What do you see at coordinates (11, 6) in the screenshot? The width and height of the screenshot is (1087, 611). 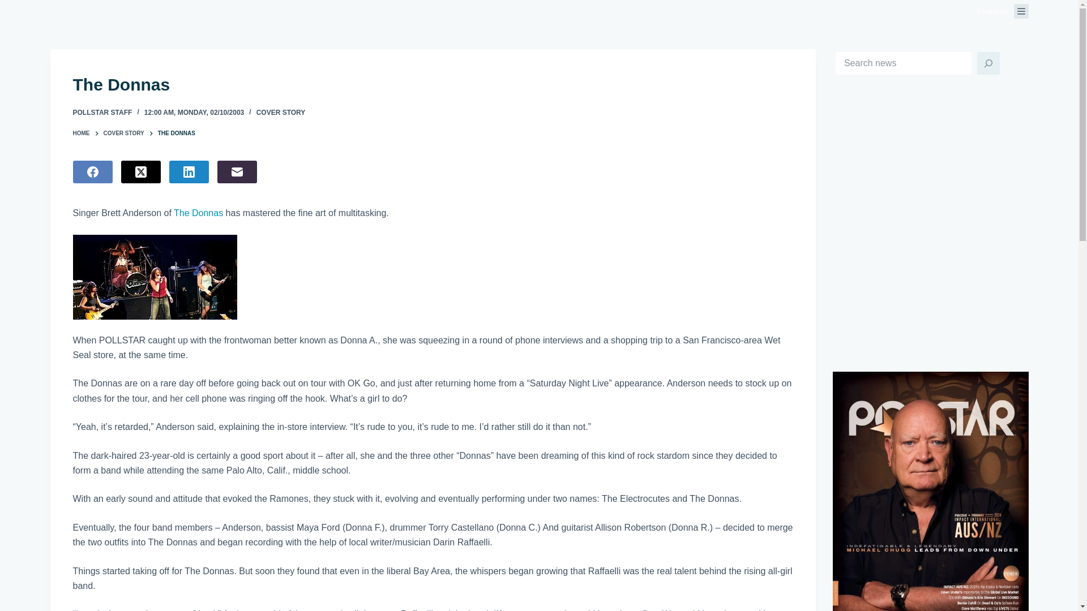 I see `Skip to content` at bounding box center [11, 6].